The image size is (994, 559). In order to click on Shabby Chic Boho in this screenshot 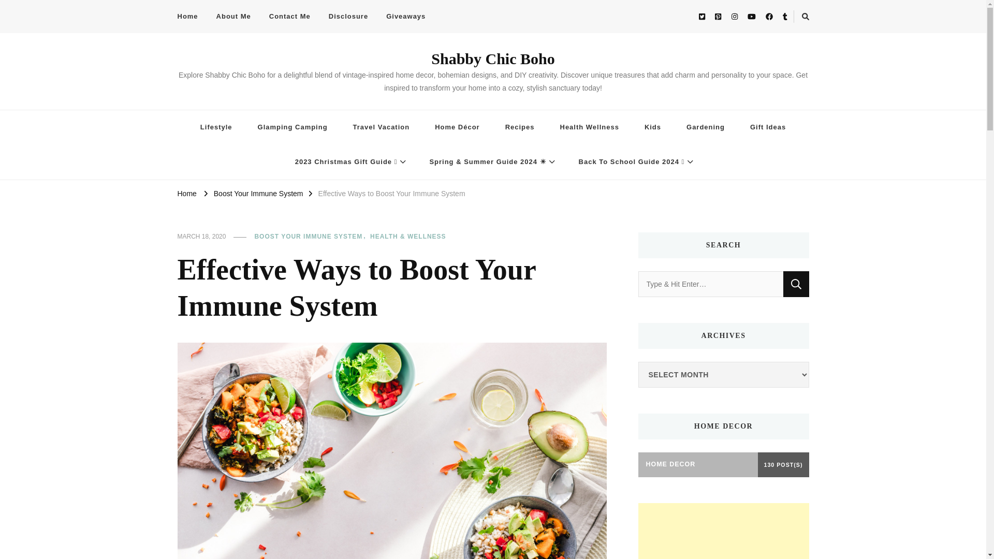, I will do `click(493, 58)`.